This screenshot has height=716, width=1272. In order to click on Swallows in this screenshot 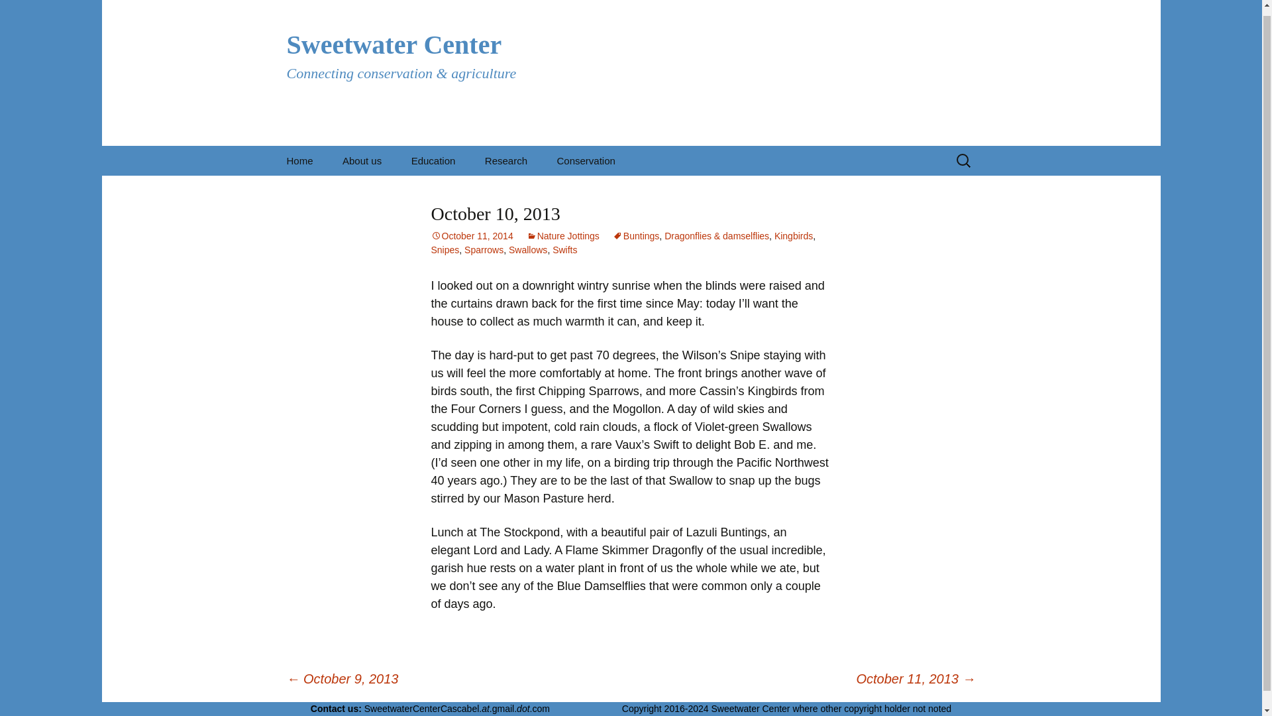, I will do `click(527, 249)`.